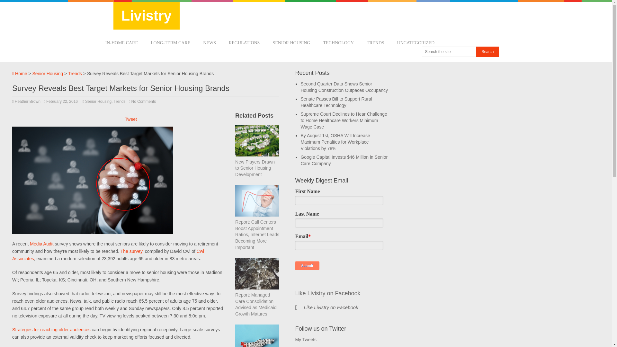 The width and height of the screenshot is (617, 347). I want to click on IN-HOME CARE, so click(122, 43).